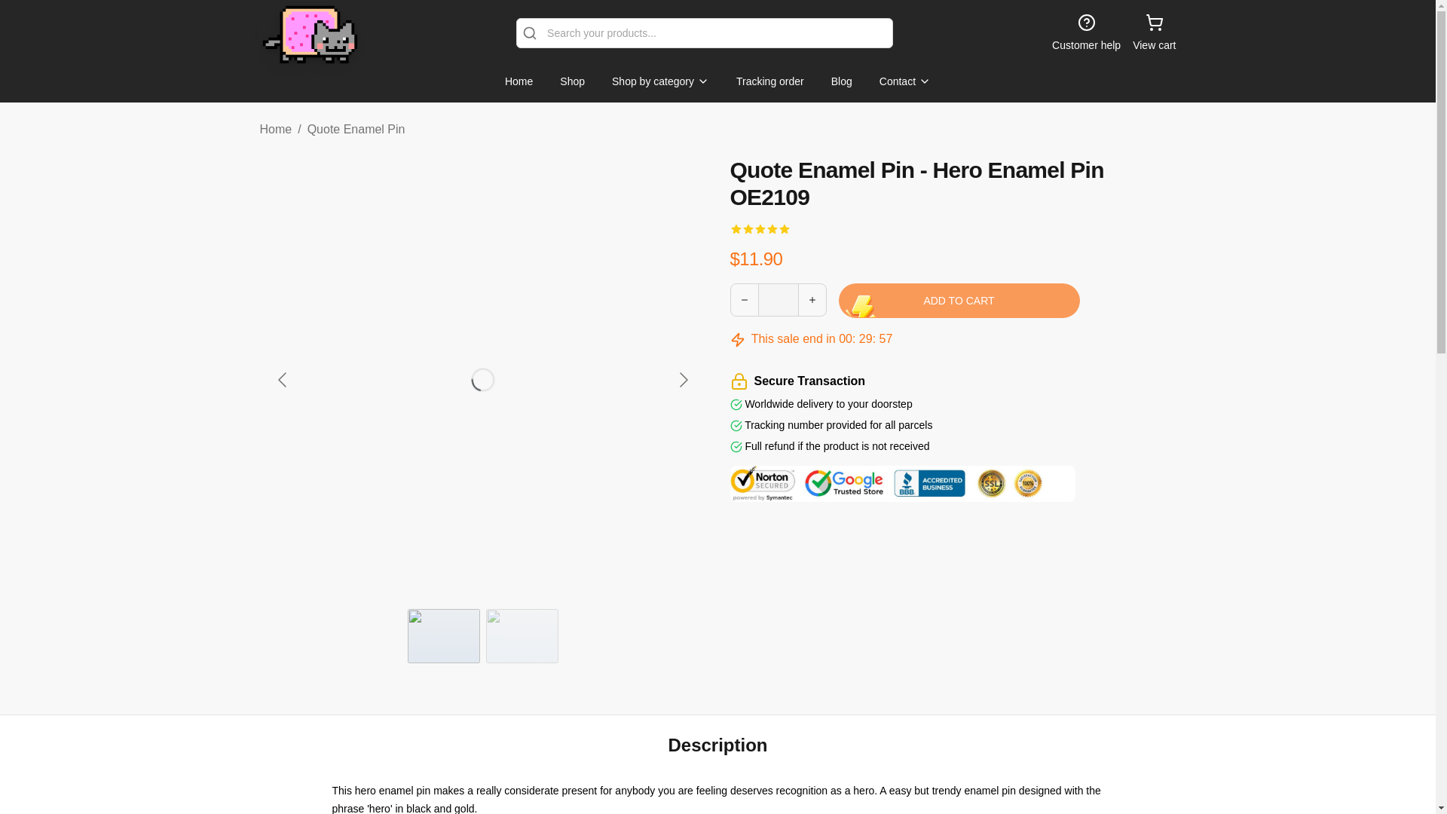 The height and width of the screenshot is (814, 1447). I want to click on View cart, so click(1154, 33).